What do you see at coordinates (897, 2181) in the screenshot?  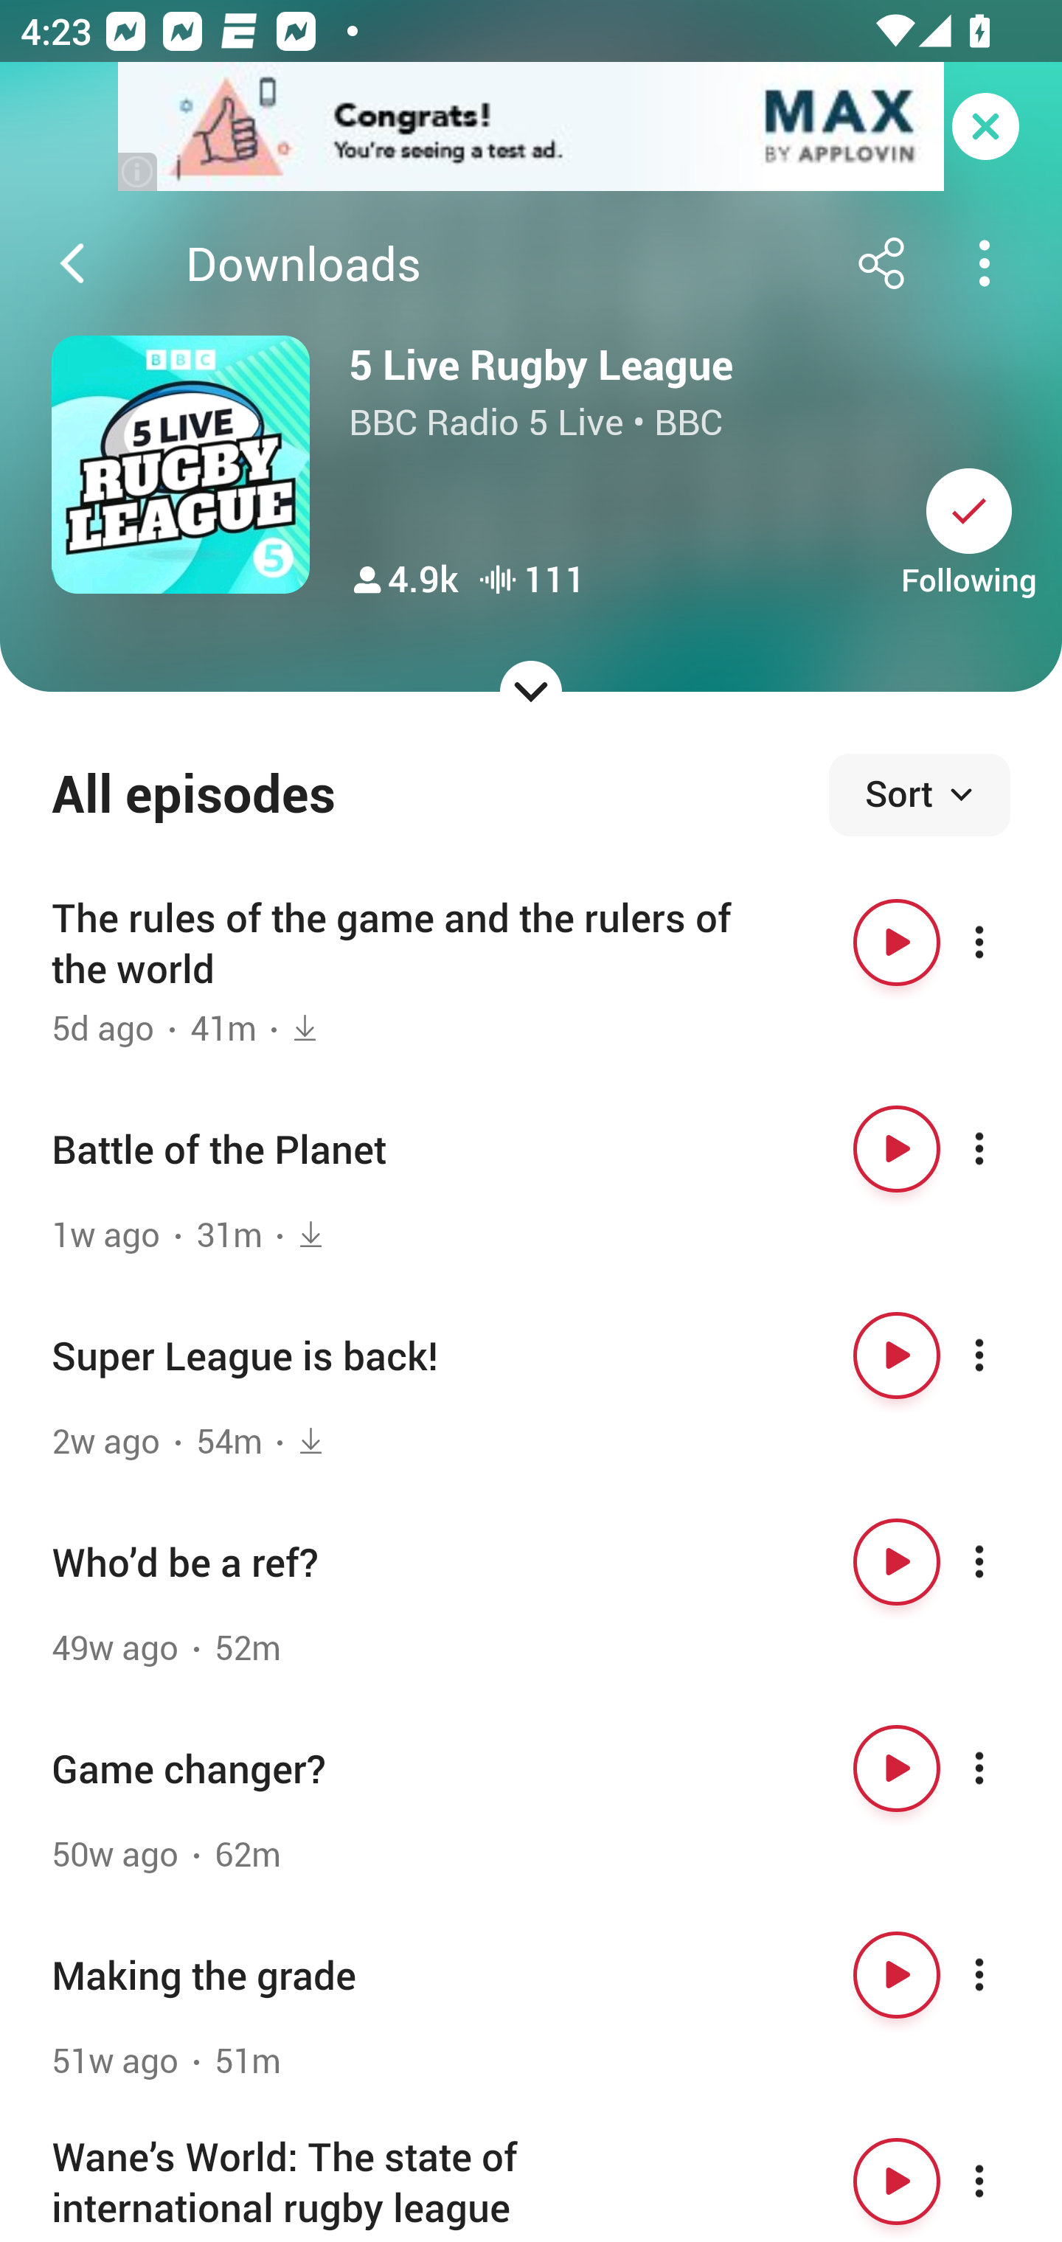 I see `Play button` at bounding box center [897, 2181].